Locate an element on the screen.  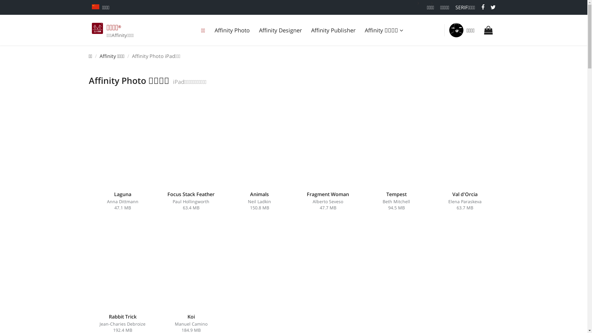
Affinity Publisher is located at coordinates (333, 30).